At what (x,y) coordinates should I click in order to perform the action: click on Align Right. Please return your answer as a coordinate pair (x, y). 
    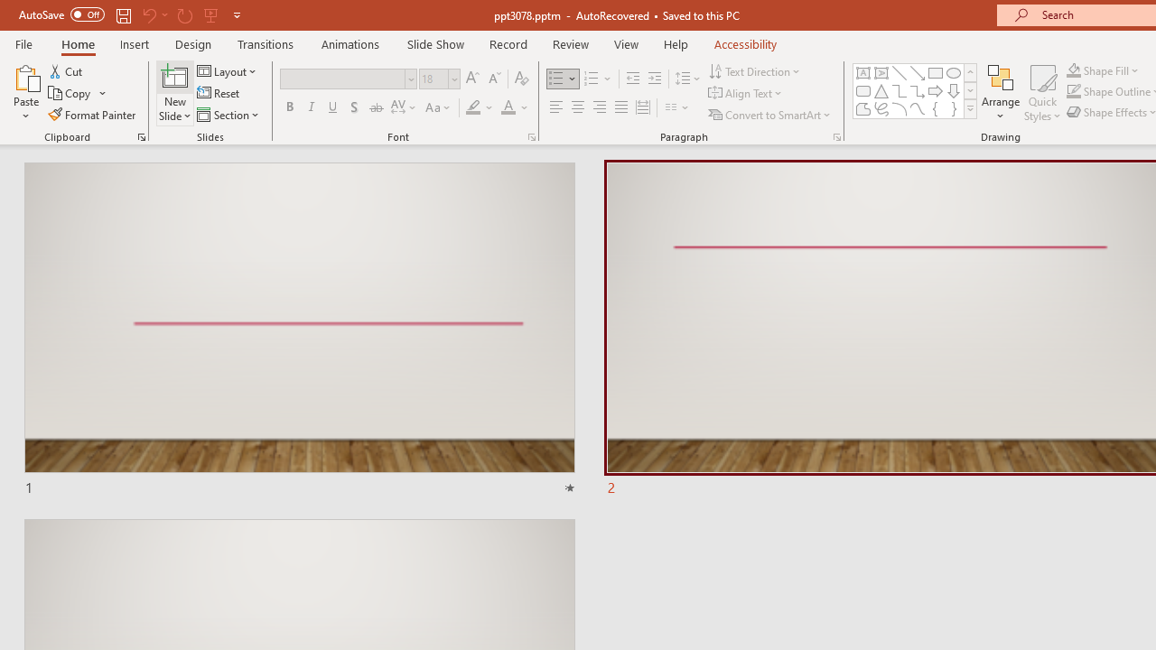
    Looking at the image, I should click on (599, 108).